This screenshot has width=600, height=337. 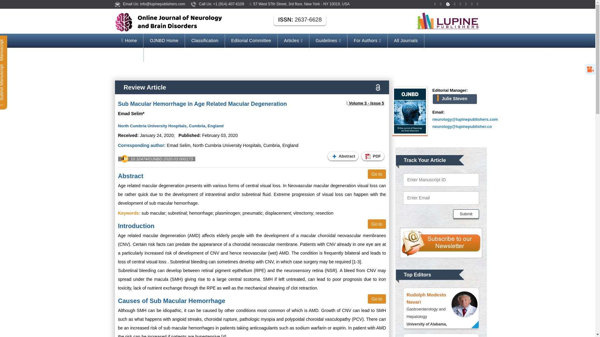 I want to click on Classification, so click(x=204, y=41).